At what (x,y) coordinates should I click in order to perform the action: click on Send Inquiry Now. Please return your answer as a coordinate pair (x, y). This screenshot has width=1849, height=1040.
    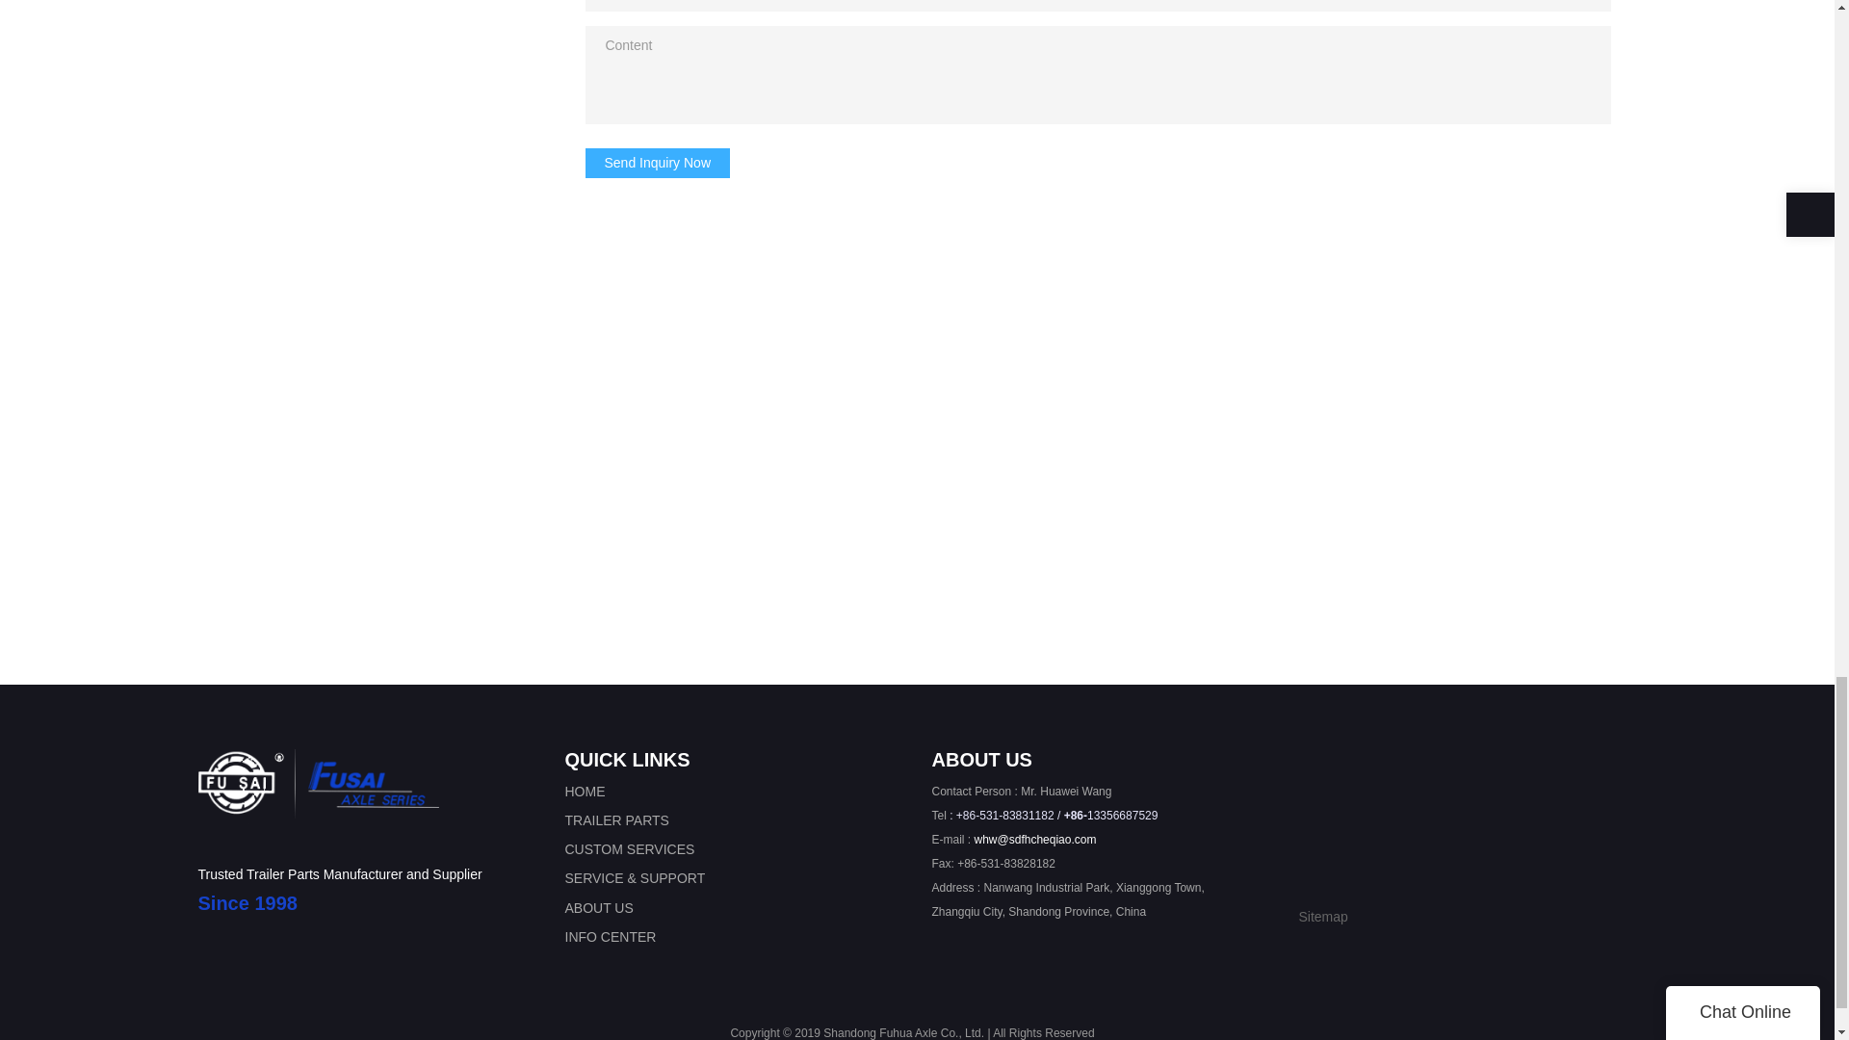
    Looking at the image, I should click on (658, 164).